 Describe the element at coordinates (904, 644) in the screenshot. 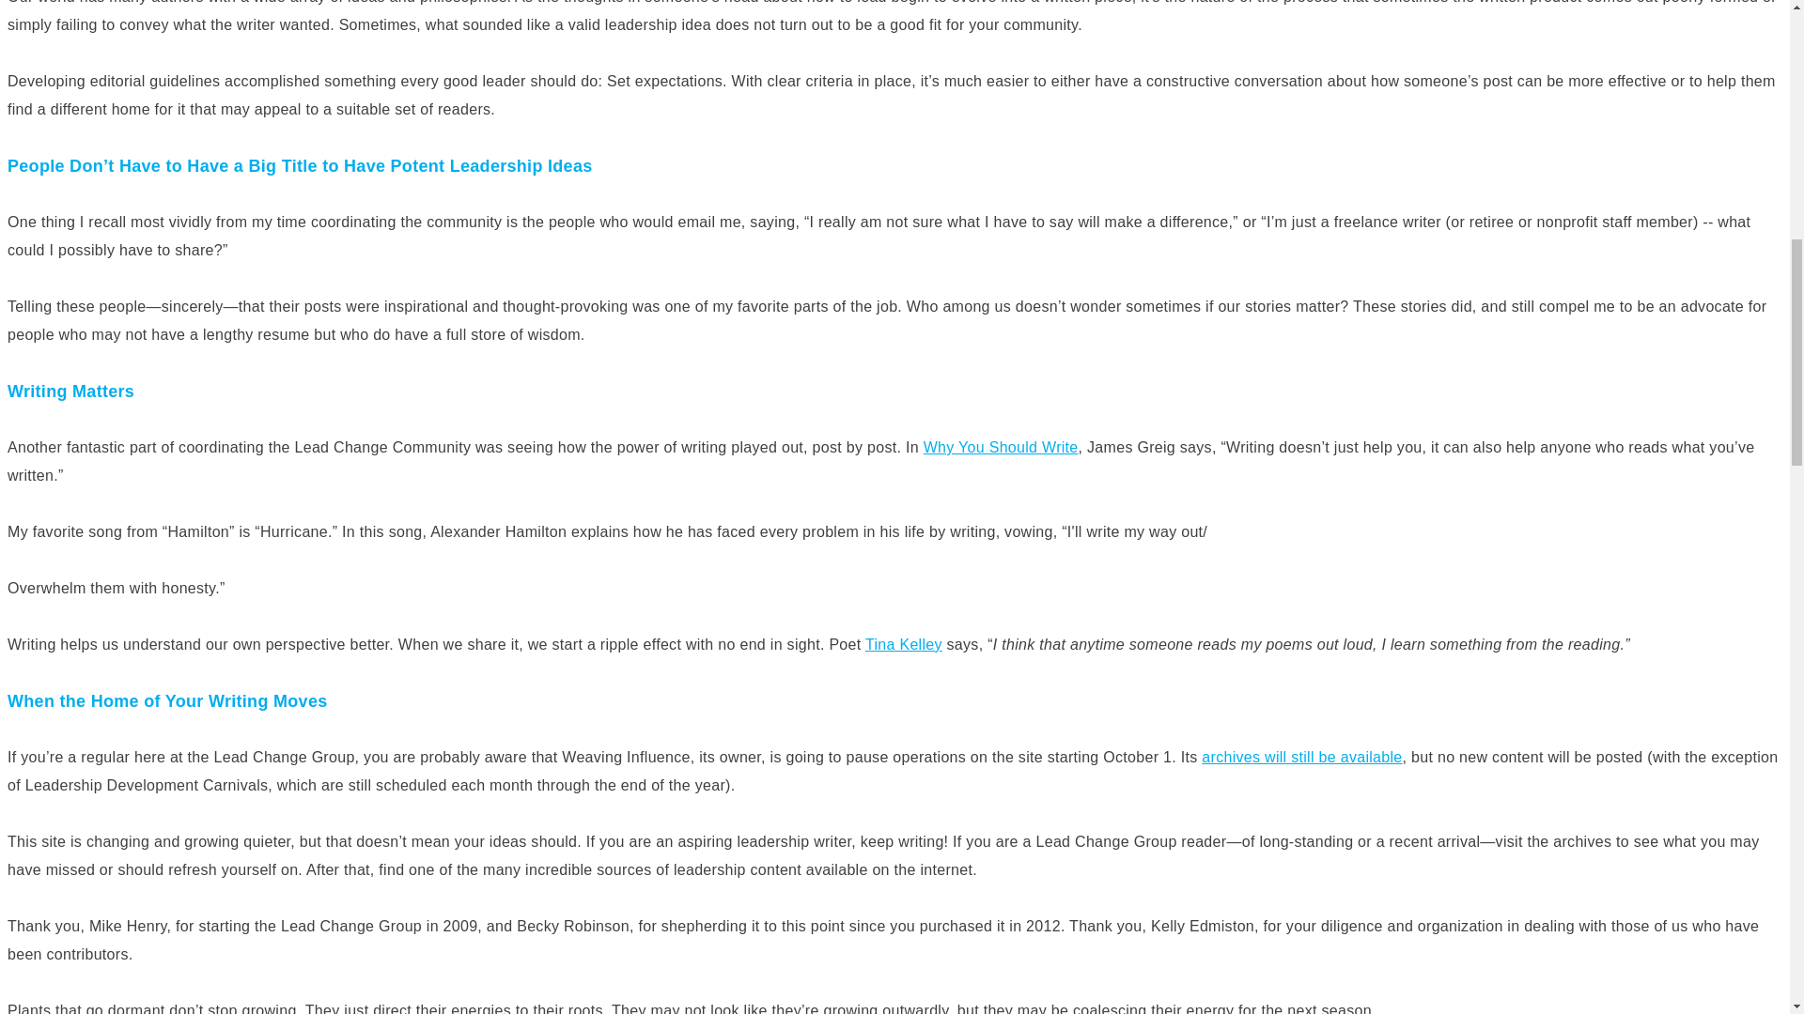

I see `Tina Kelley` at that location.